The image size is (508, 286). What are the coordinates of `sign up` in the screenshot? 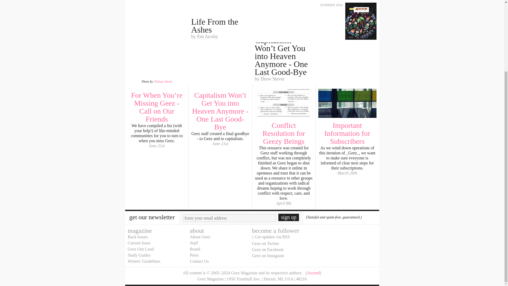 It's located at (289, 217).